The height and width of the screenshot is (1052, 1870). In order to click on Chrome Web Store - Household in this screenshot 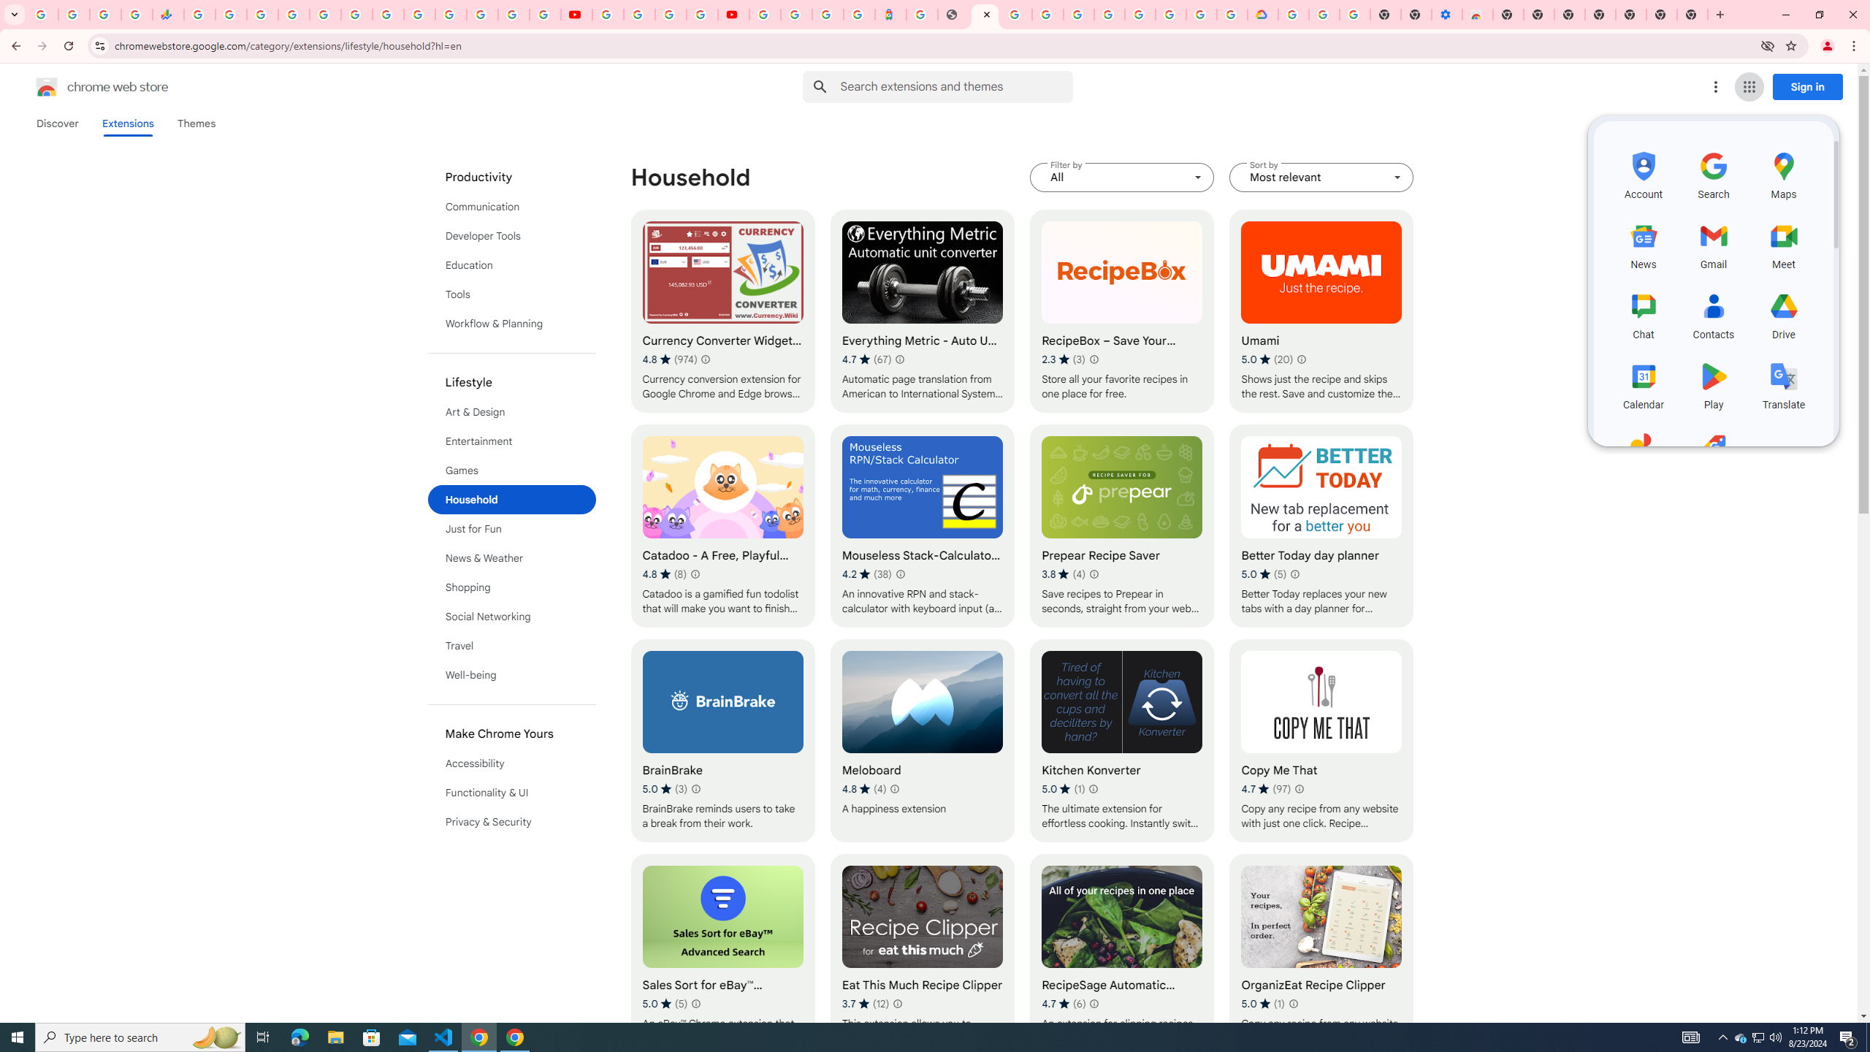, I will do `click(985, 15)`.